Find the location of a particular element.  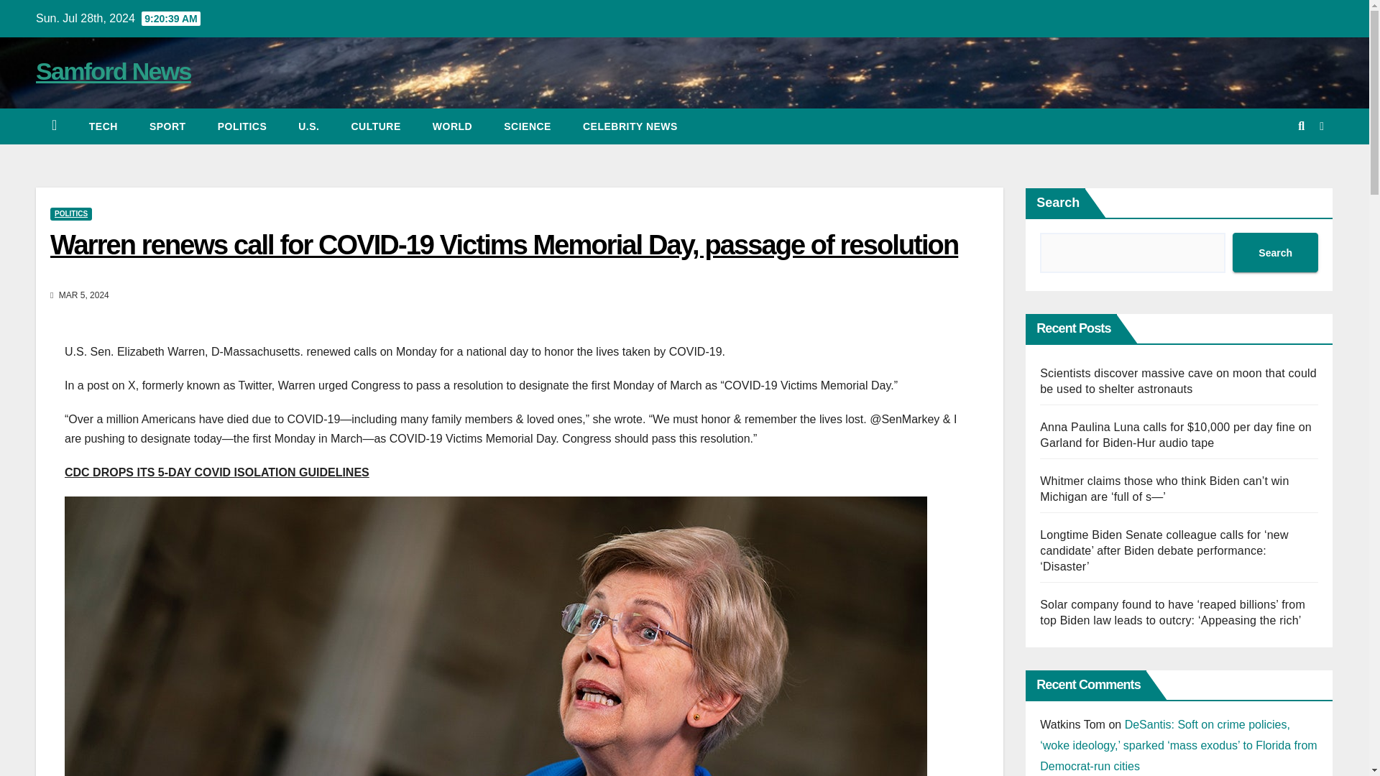

TECH is located at coordinates (103, 126).